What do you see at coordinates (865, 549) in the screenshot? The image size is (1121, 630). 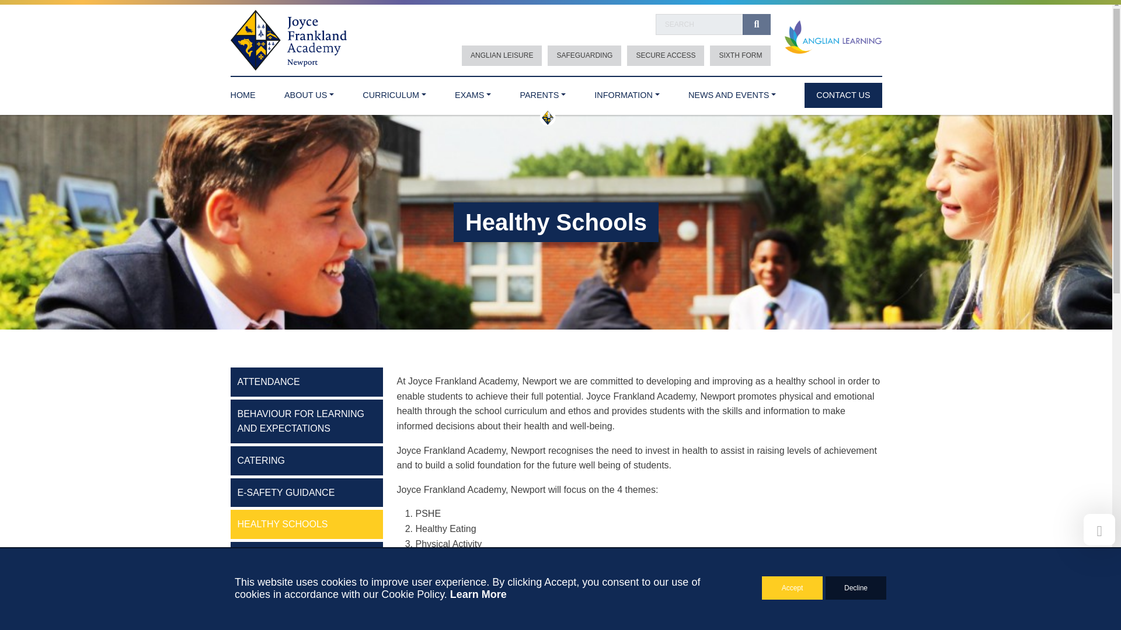 I see `A JavaScript library for interactive maps` at bounding box center [865, 549].